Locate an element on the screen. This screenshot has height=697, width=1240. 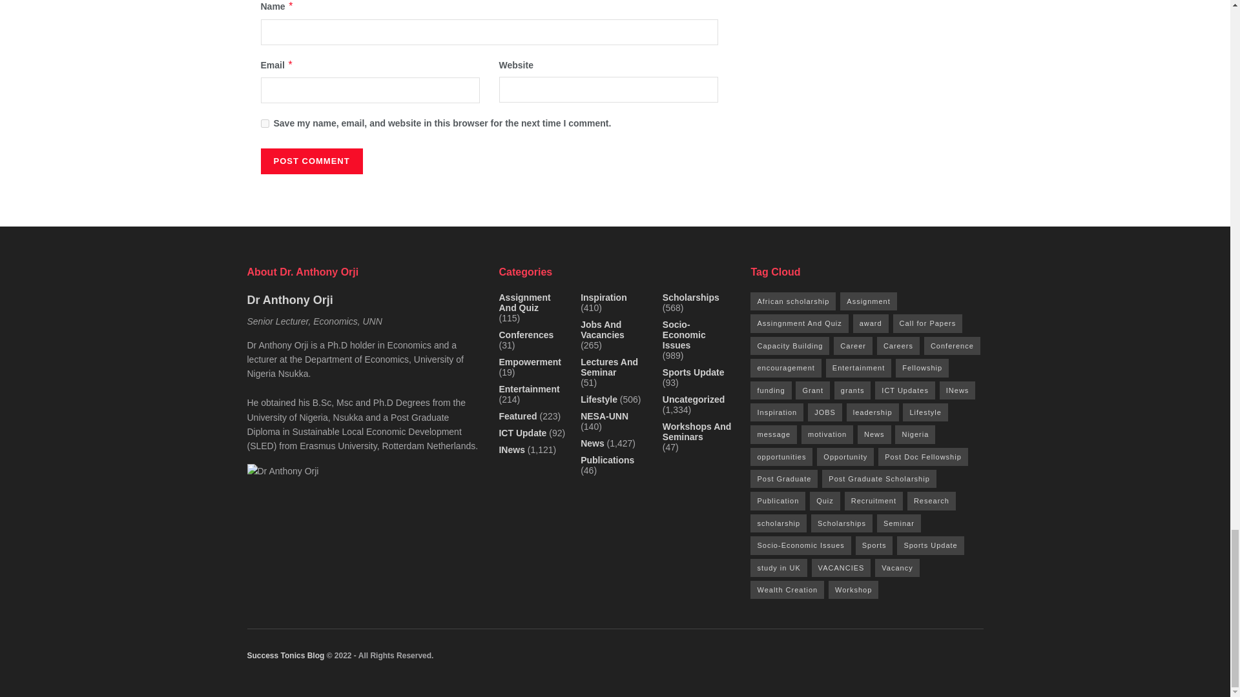
Post Comment is located at coordinates (311, 161).